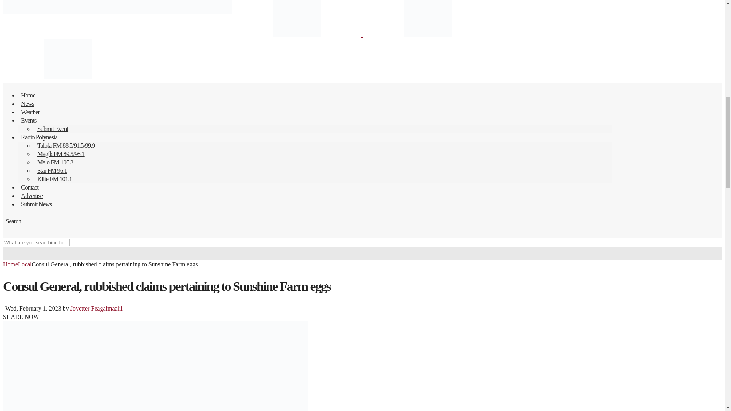  What do you see at coordinates (55, 162) in the screenshot?
I see `Malo FM 105.3` at bounding box center [55, 162].